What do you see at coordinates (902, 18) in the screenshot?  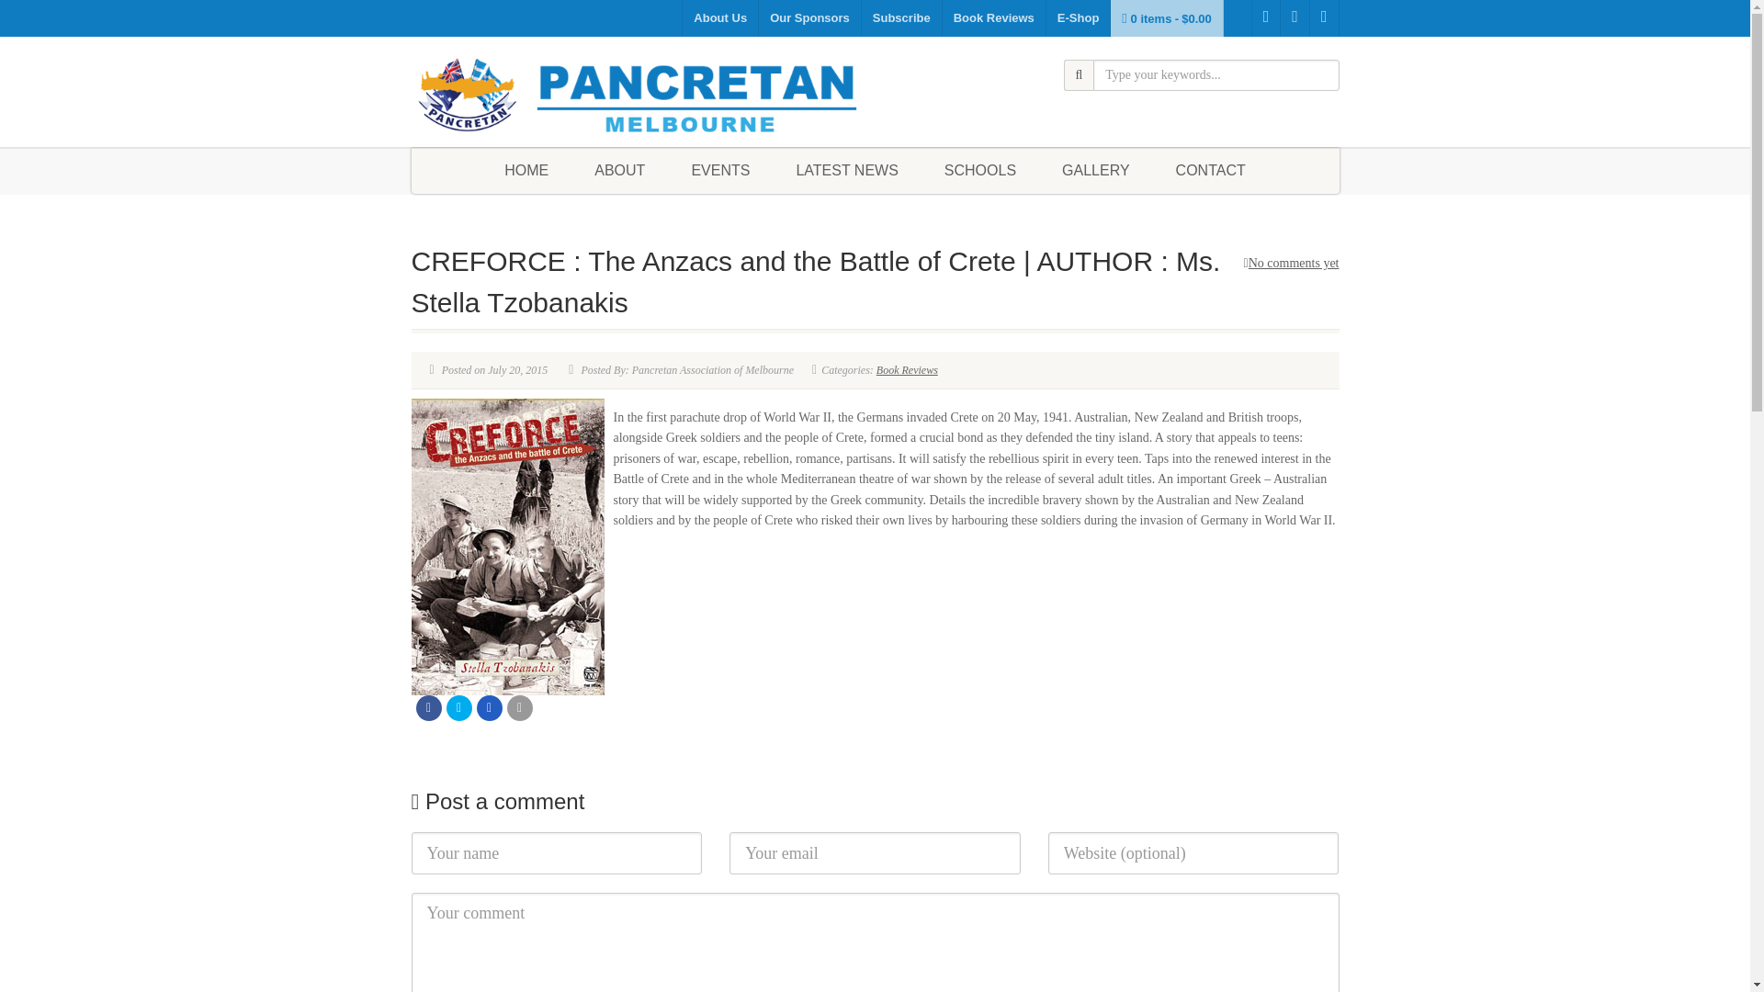 I see `Subscribe` at bounding box center [902, 18].